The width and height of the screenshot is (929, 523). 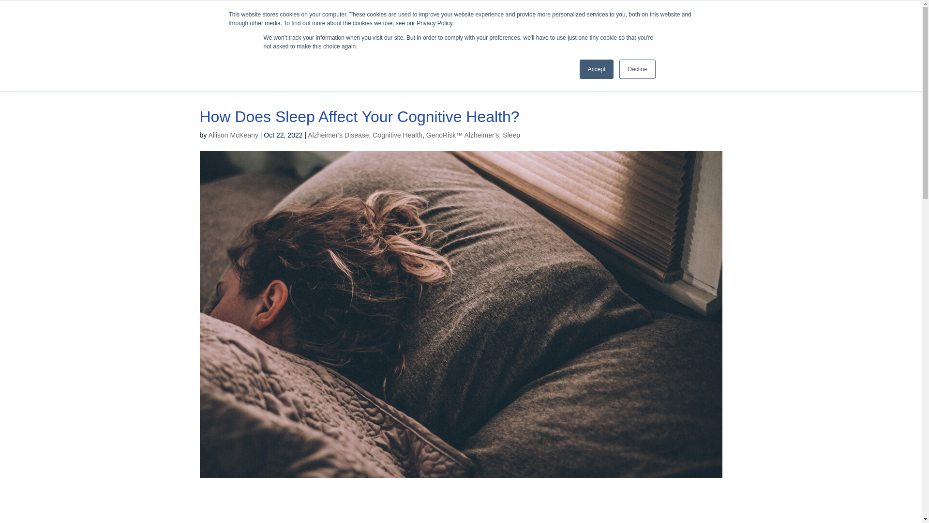 What do you see at coordinates (851, 11) in the screenshot?
I see `Register Your Kit` at bounding box center [851, 11].